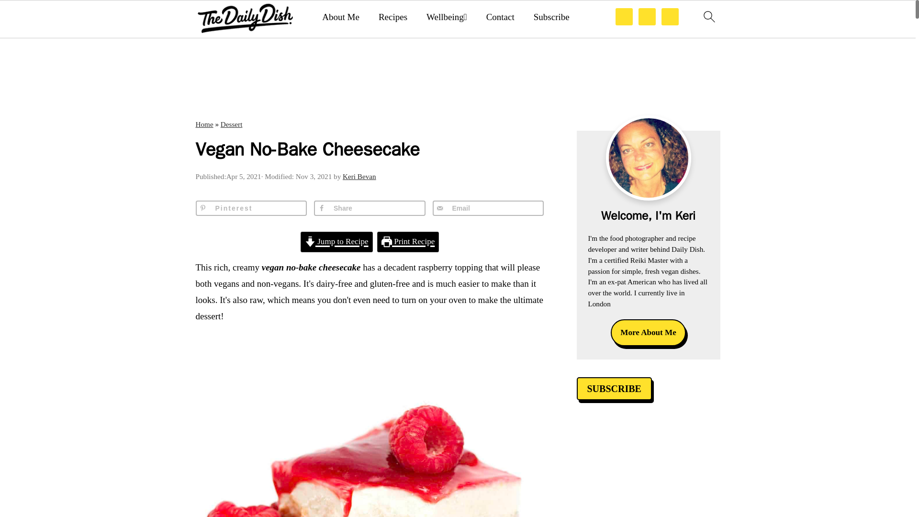 The height and width of the screenshot is (517, 919). What do you see at coordinates (341, 17) in the screenshot?
I see `About Me` at bounding box center [341, 17].